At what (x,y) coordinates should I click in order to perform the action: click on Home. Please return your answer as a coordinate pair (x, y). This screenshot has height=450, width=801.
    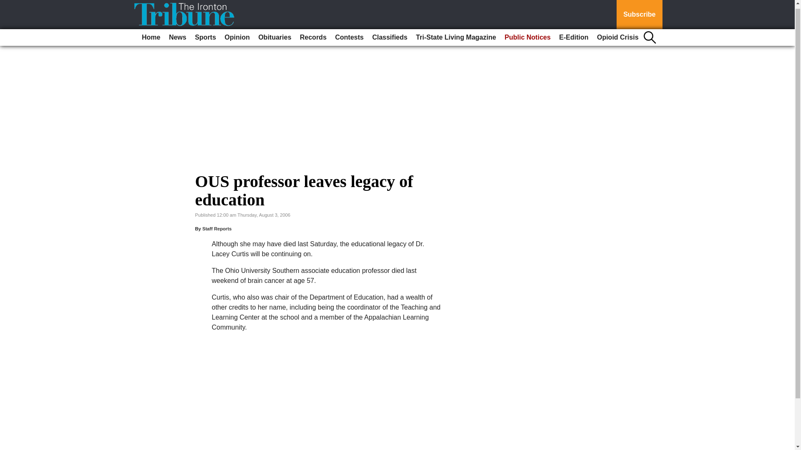
    Looking at the image, I should click on (151, 34).